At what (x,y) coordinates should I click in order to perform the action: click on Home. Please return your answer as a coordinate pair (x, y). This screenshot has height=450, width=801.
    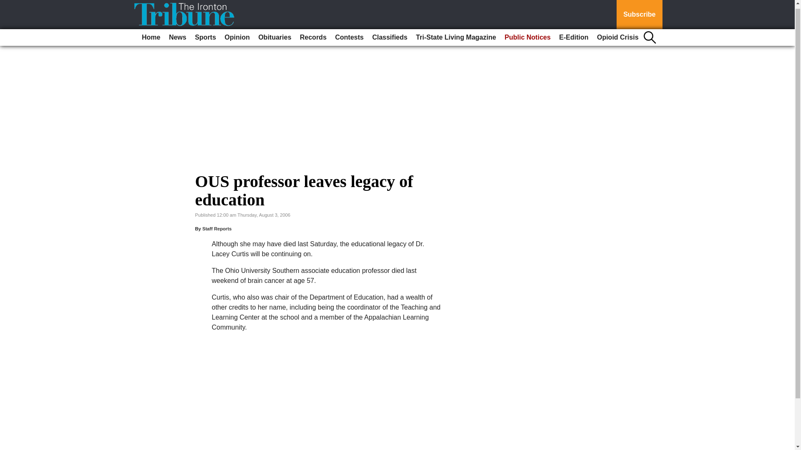
    Looking at the image, I should click on (151, 34).